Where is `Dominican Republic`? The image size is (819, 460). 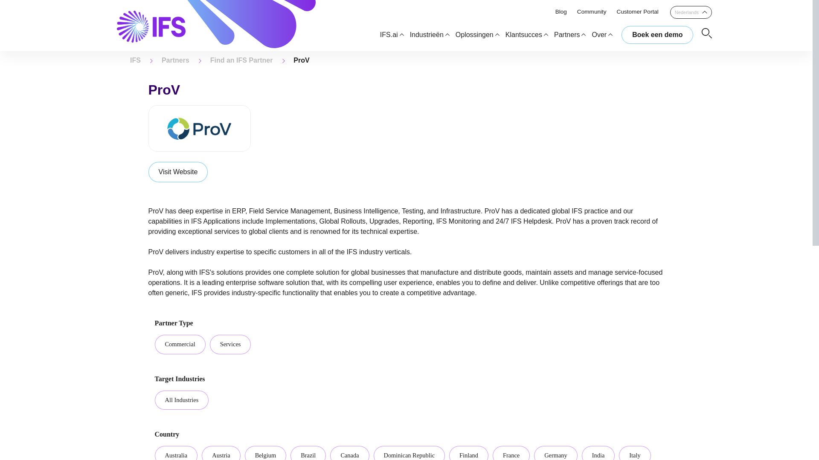
Dominican Republic is located at coordinates (409, 453).